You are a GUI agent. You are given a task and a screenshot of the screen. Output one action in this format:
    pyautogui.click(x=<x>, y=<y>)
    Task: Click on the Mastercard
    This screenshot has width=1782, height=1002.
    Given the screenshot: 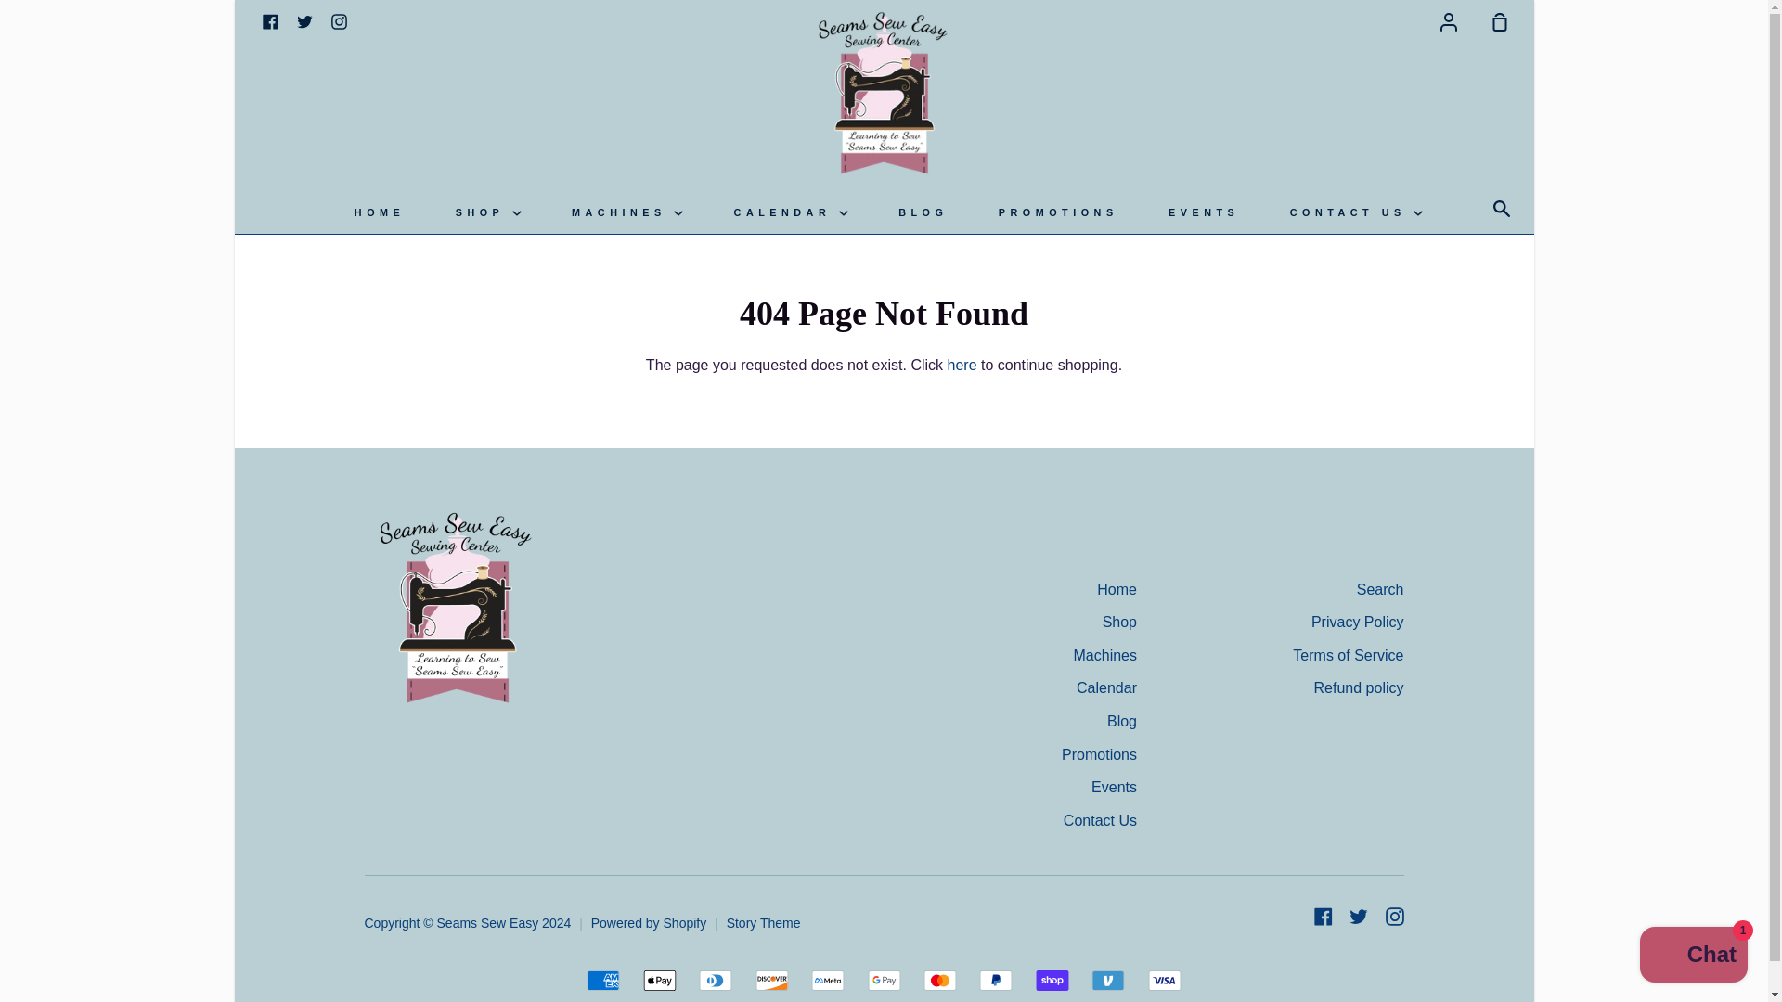 What is the action you would take?
    pyautogui.click(x=939, y=981)
    